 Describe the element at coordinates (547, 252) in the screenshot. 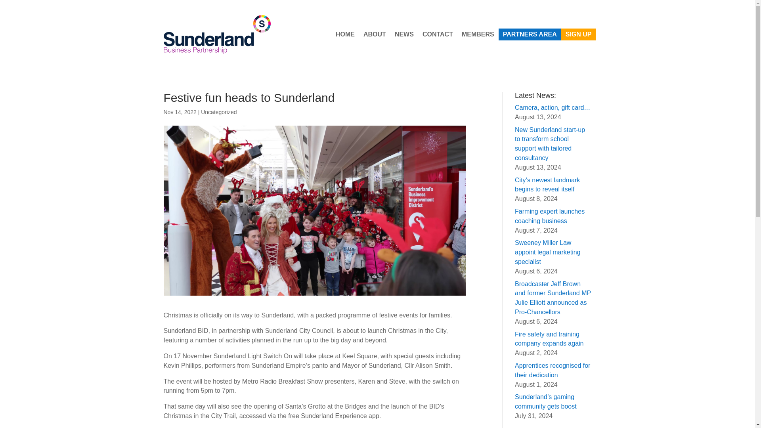

I see `Sweeney Miller Law appoint legal marketing specialist` at that location.